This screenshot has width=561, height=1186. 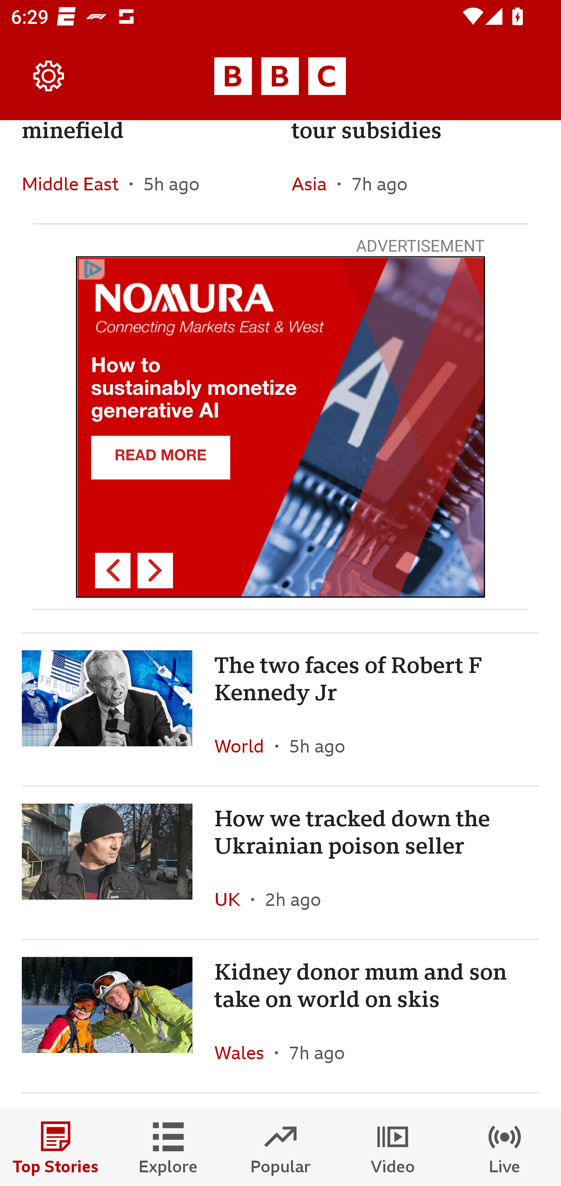 What do you see at coordinates (505, 1148) in the screenshot?
I see `Live` at bounding box center [505, 1148].